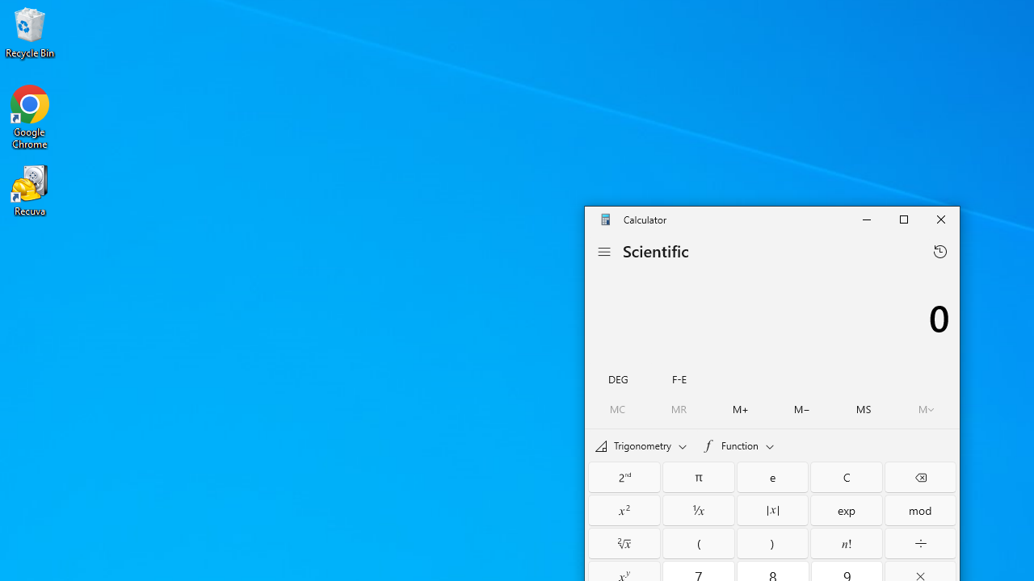  What do you see at coordinates (624, 510) in the screenshot?
I see `Square` at bounding box center [624, 510].